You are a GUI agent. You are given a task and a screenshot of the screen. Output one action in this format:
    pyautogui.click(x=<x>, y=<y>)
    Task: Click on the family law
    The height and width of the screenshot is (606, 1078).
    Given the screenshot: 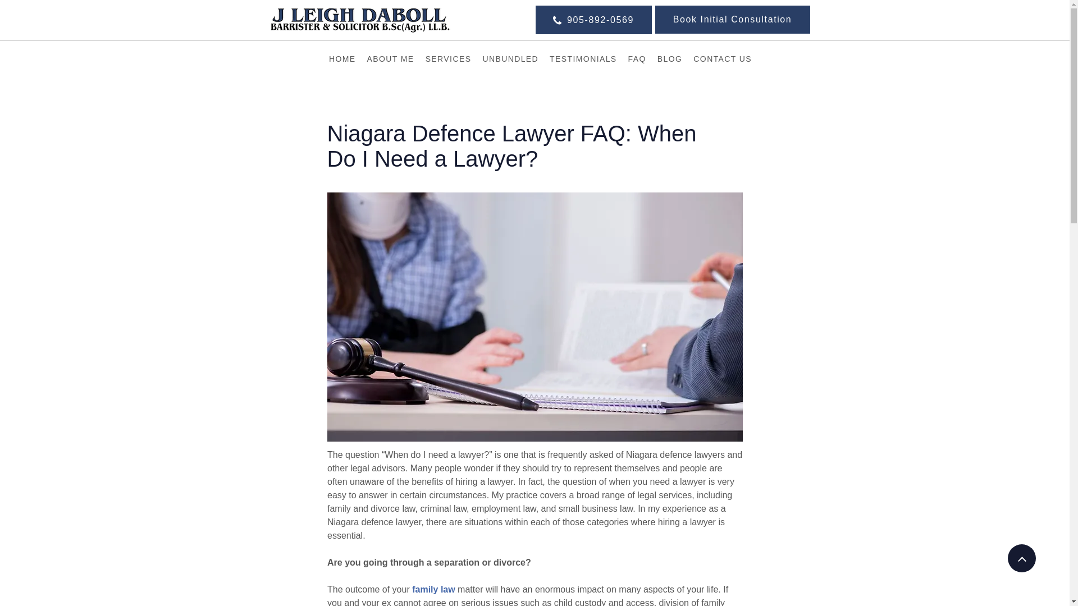 What is the action you would take?
    pyautogui.click(x=433, y=589)
    